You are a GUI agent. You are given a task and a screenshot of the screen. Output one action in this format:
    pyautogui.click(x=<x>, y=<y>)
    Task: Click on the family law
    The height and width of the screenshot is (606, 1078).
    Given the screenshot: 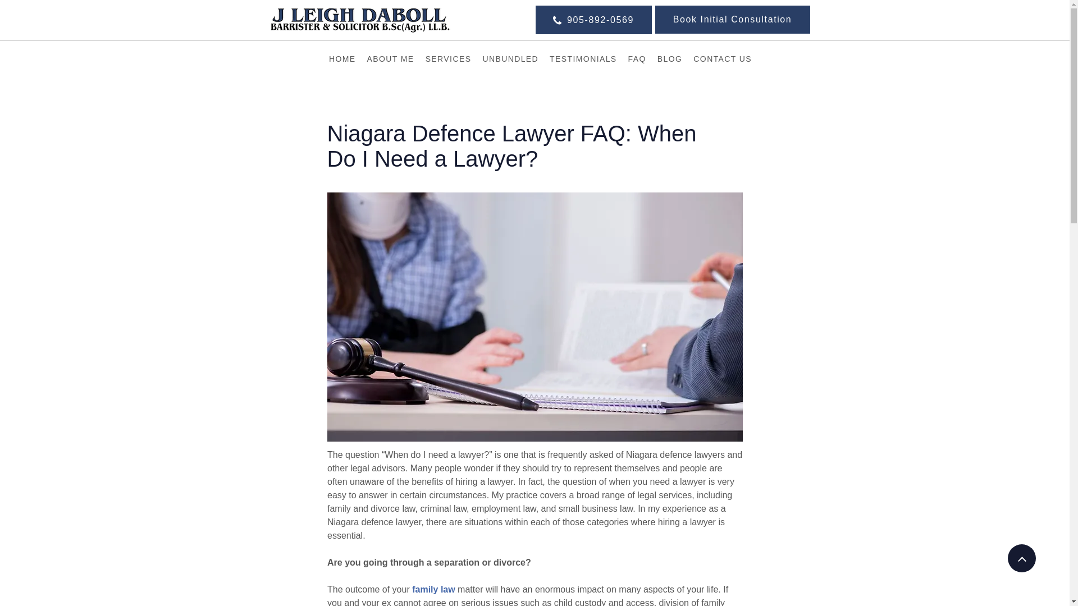 What is the action you would take?
    pyautogui.click(x=433, y=589)
    